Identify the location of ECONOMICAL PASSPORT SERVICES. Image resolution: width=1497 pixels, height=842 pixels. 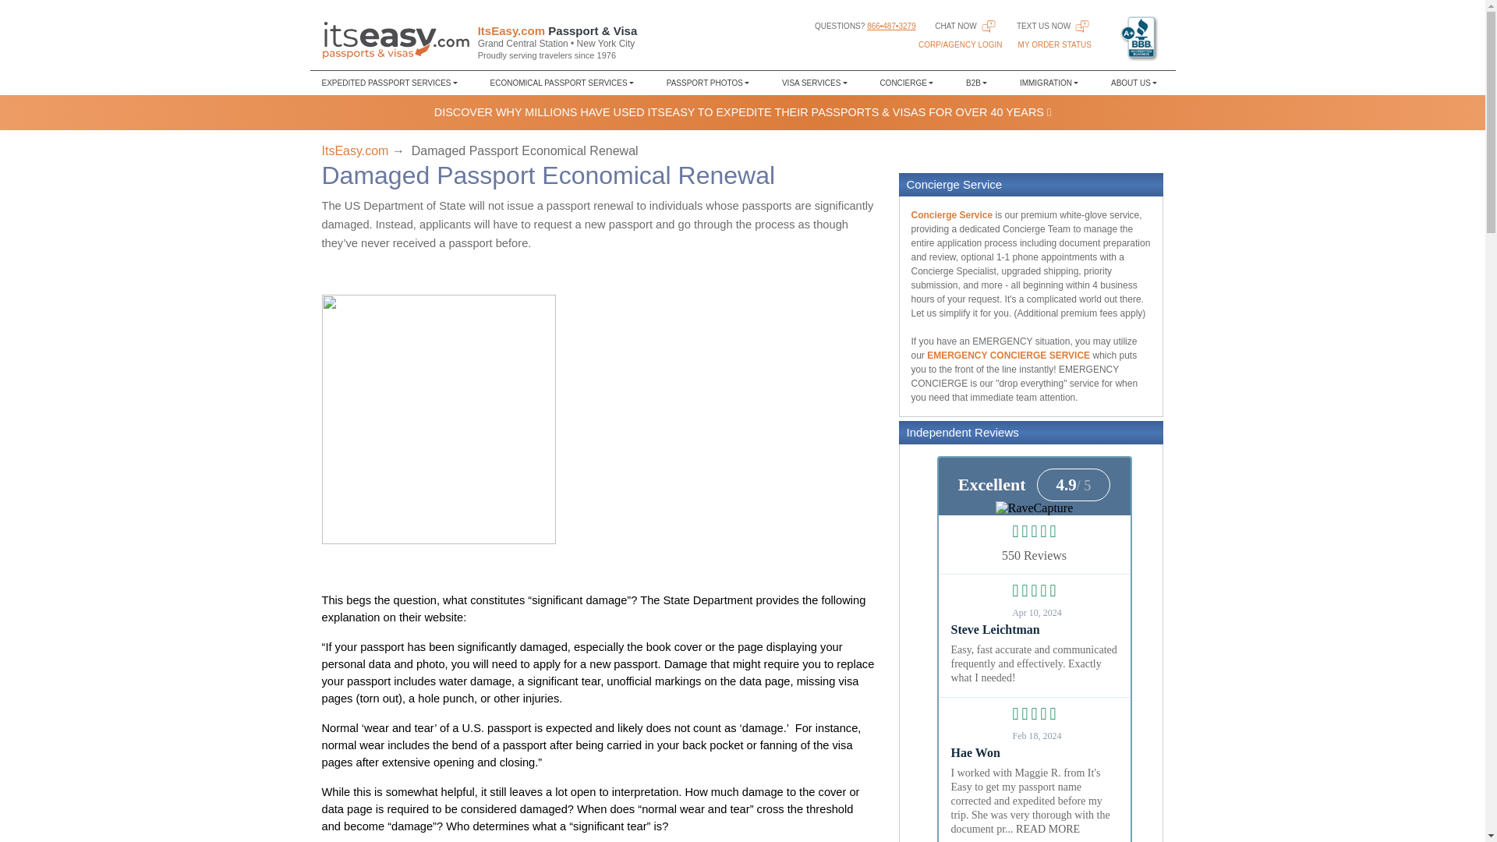
(561, 83).